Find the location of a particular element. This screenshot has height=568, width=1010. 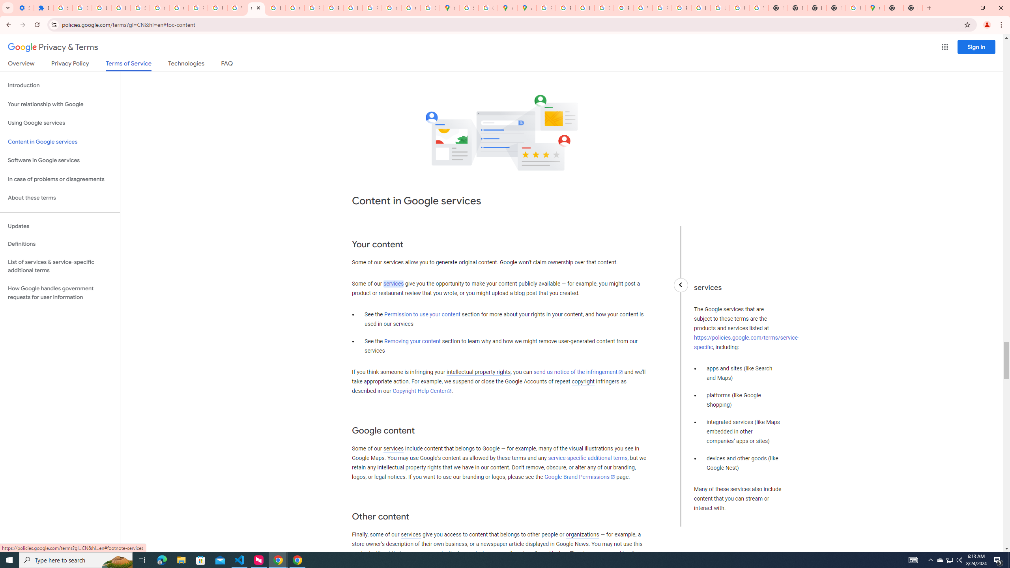

Browse Chrome as a guest - Computer - Google Chrome Help is located at coordinates (701, 8).